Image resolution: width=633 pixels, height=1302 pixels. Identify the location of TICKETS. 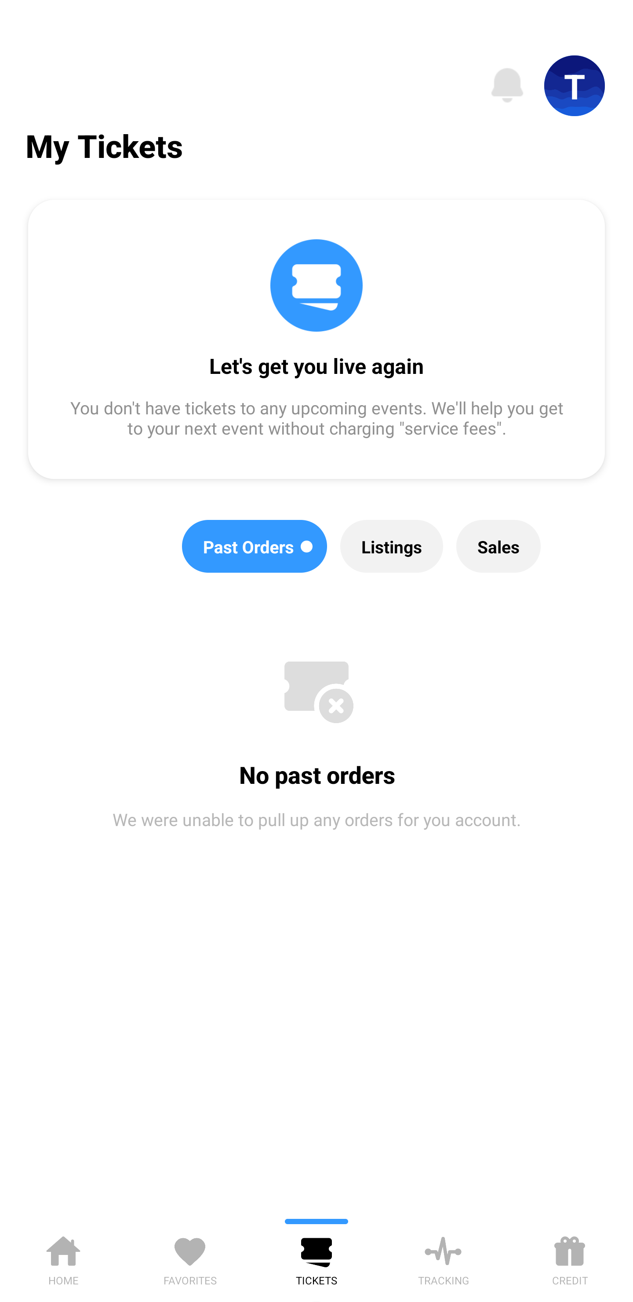
(316, 1258).